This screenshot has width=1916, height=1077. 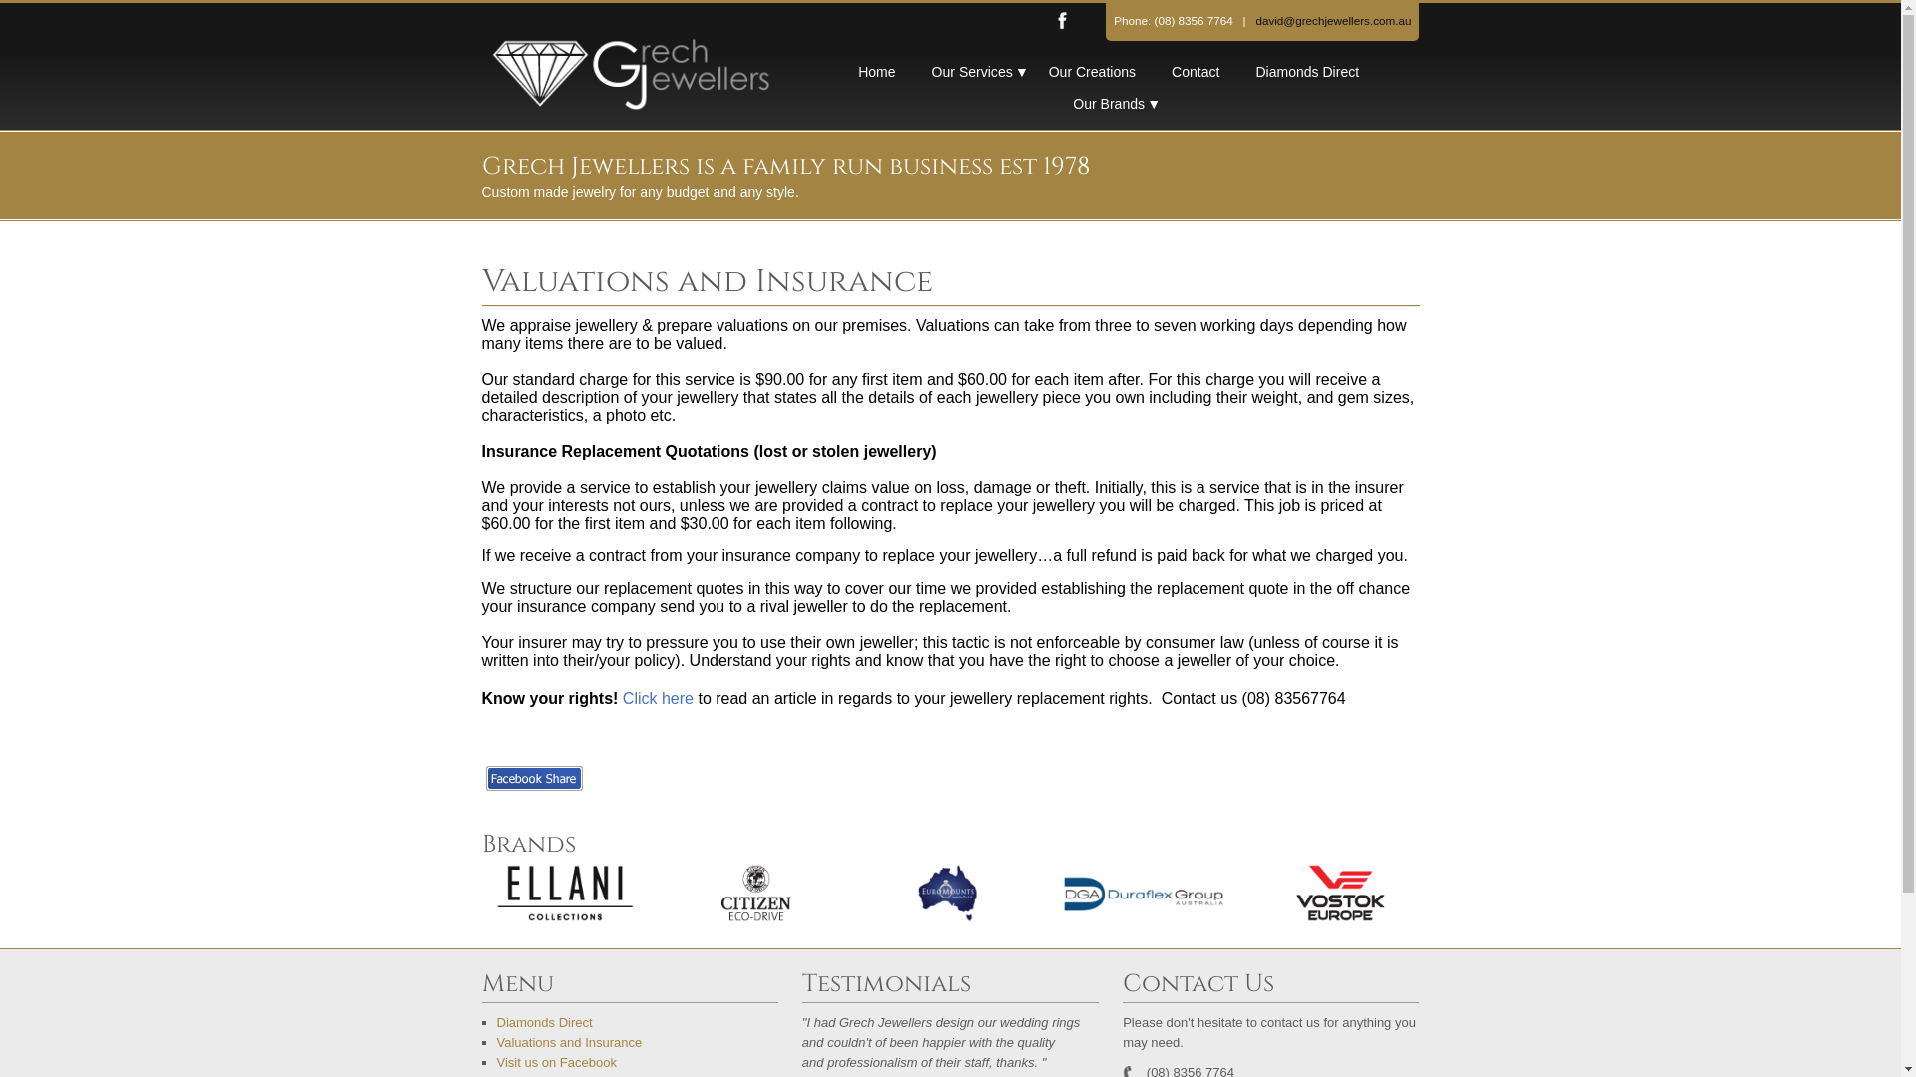 What do you see at coordinates (1111, 104) in the screenshot?
I see `Our Brands` at bounding box center [1111, 104].